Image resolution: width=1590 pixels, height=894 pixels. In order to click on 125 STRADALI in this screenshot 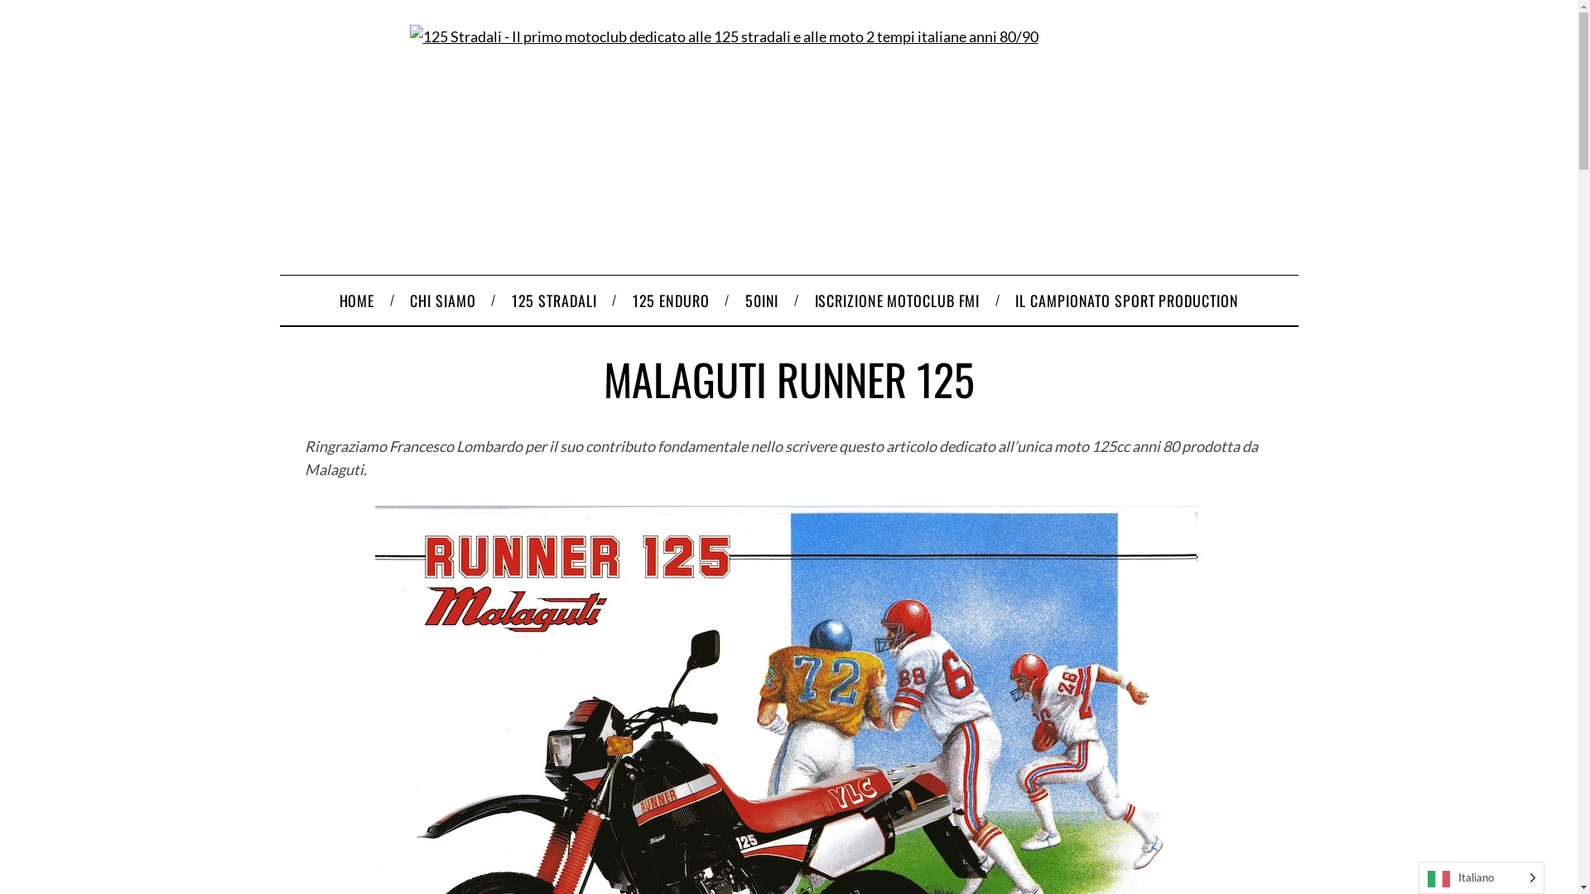, I will do `click(554, 300)`.